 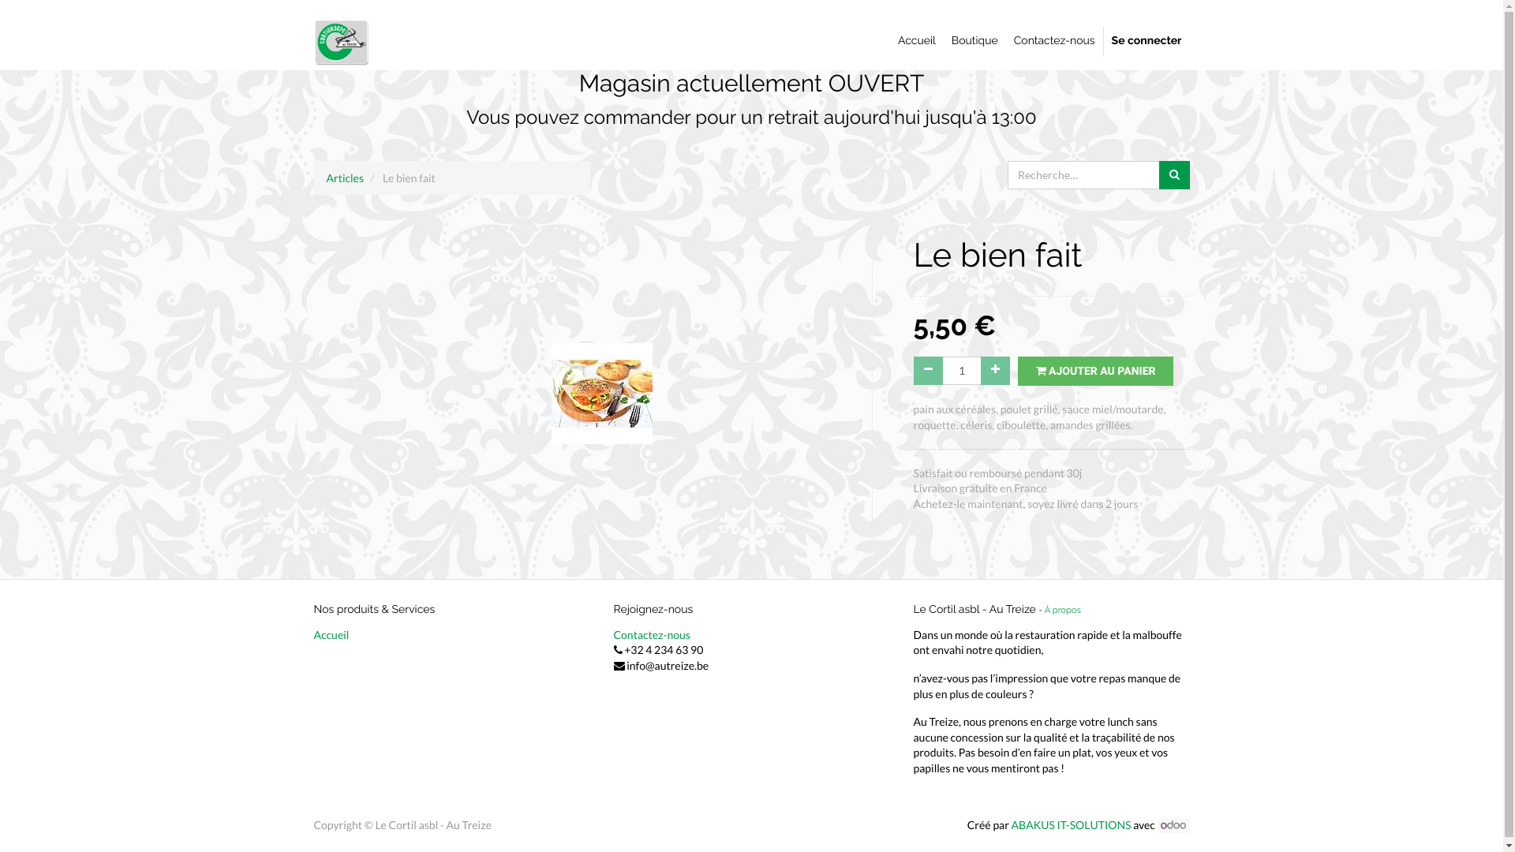 What do you see at coordinates (928, 371) in the screenshot?
I see `Supprimer` at bounding box center [928, 371].